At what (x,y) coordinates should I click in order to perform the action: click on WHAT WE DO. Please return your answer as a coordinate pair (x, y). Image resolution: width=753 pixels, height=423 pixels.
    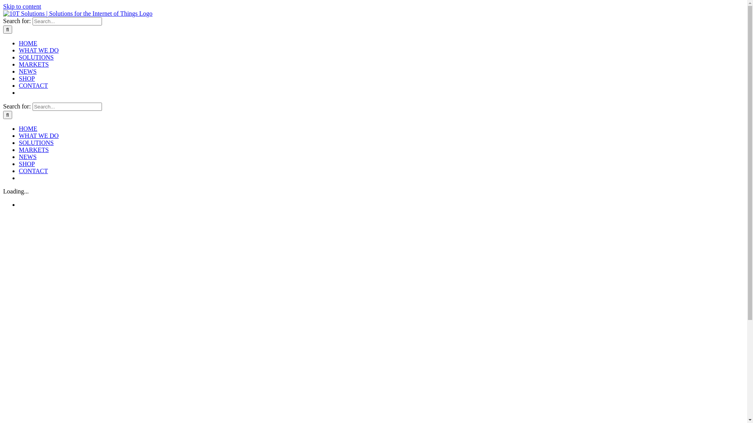
    Looking at the image, I should click on (39, 136).